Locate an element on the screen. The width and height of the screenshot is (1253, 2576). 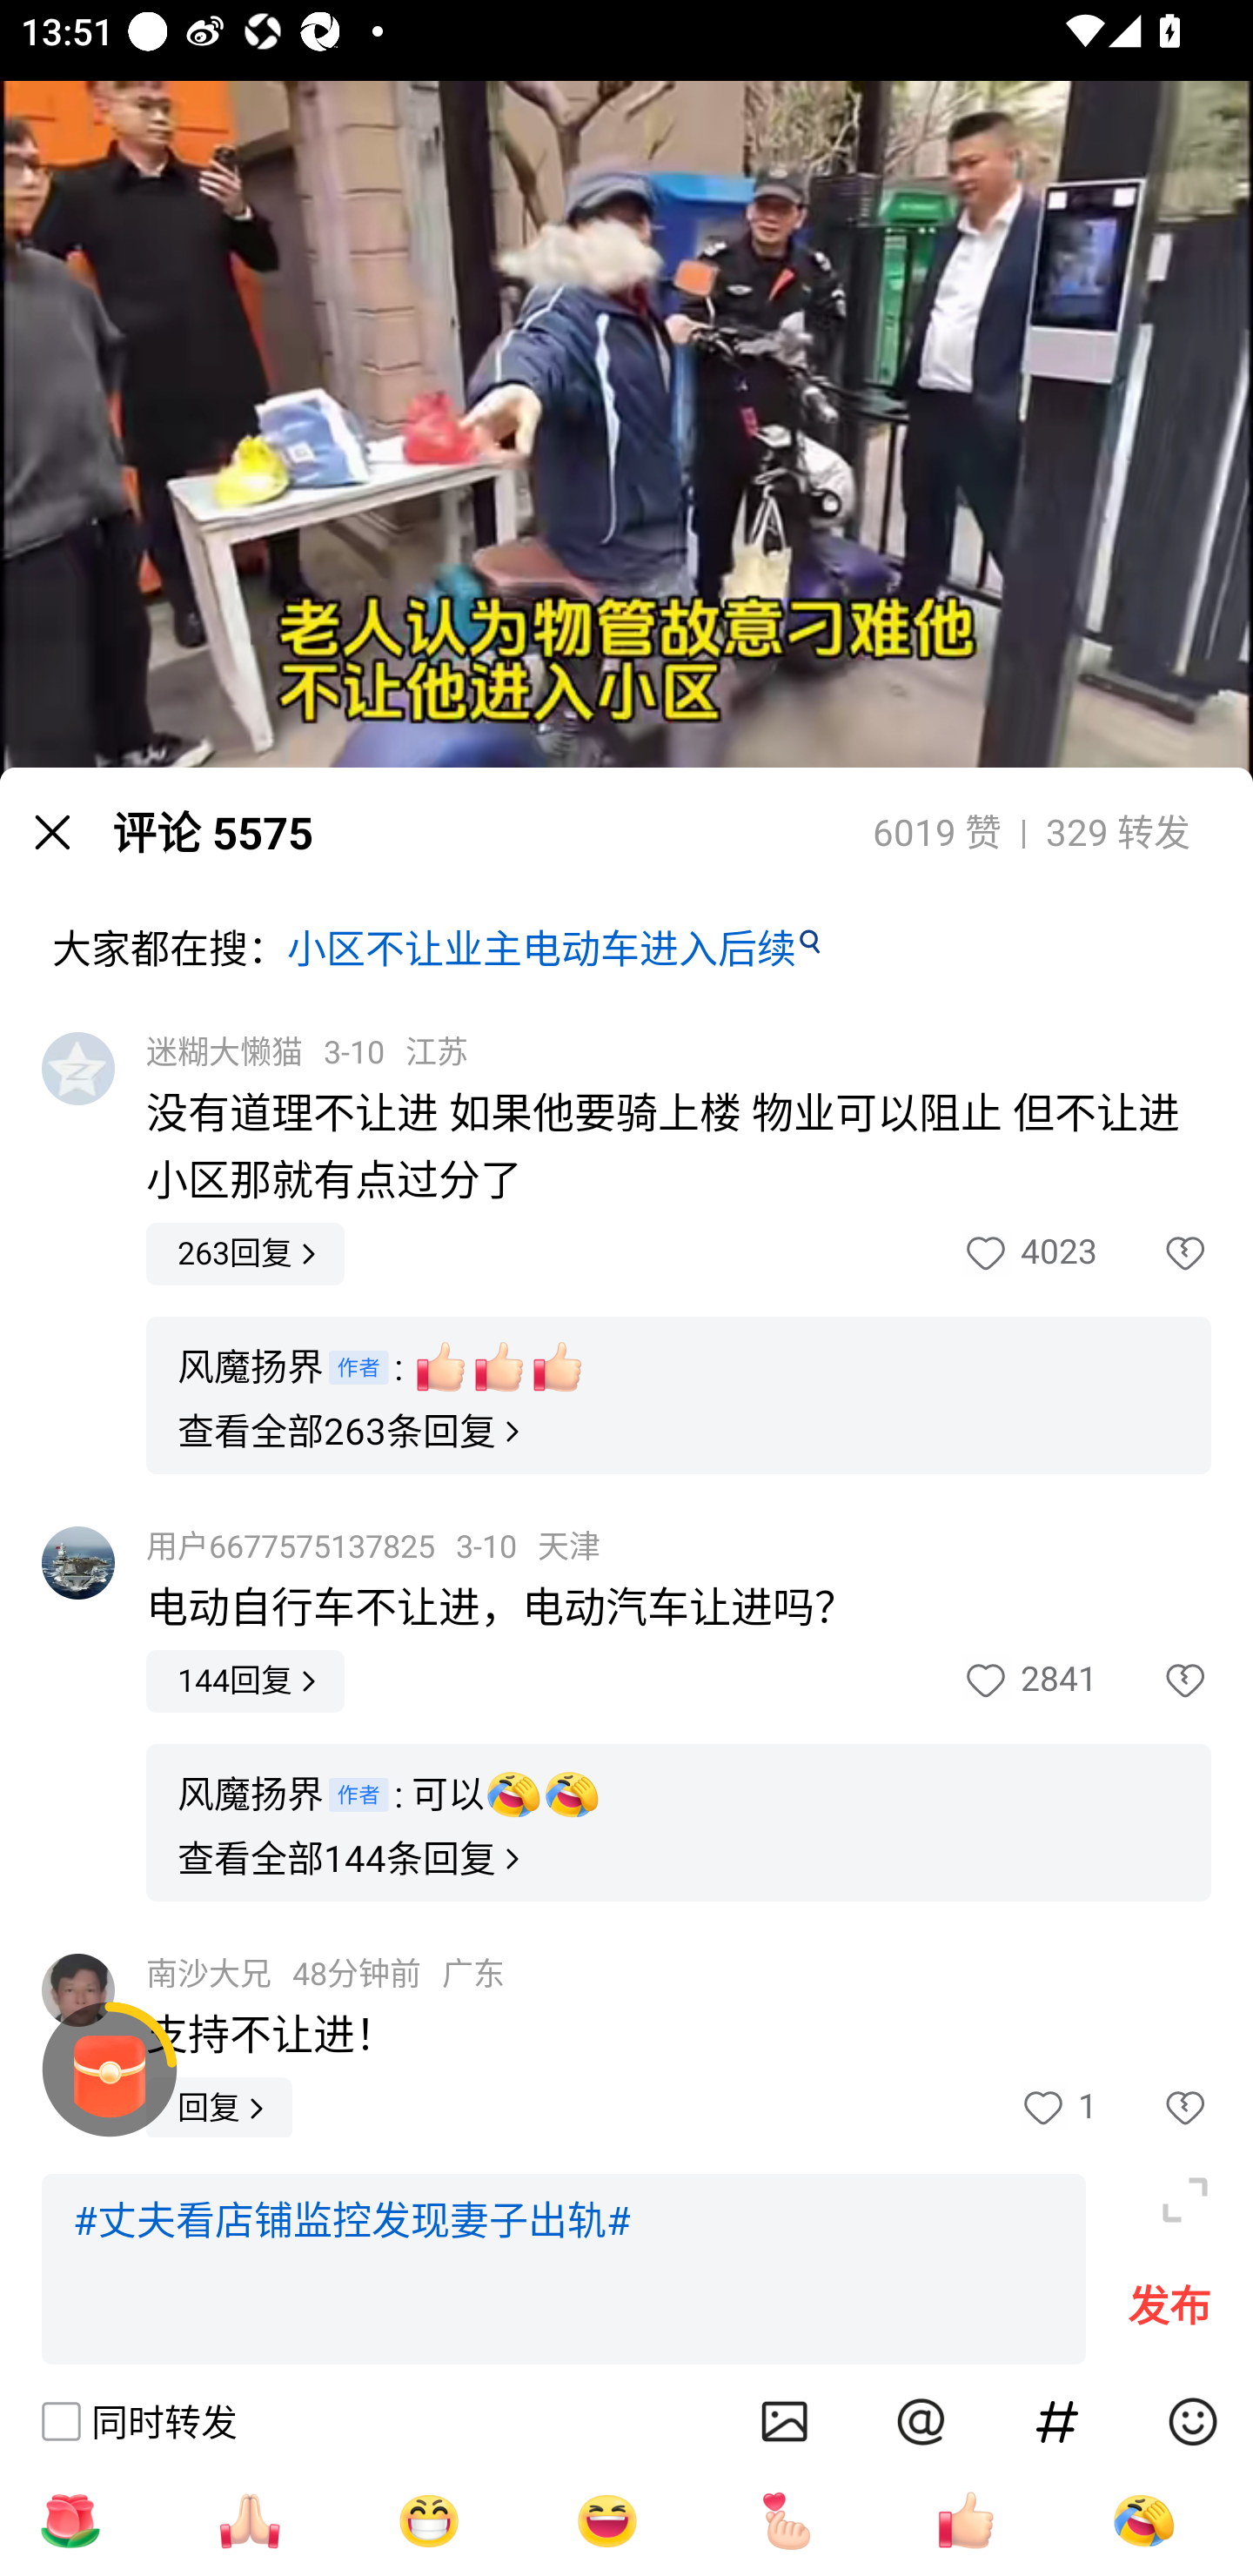
话题 is located at coordinates (1057, 2421).